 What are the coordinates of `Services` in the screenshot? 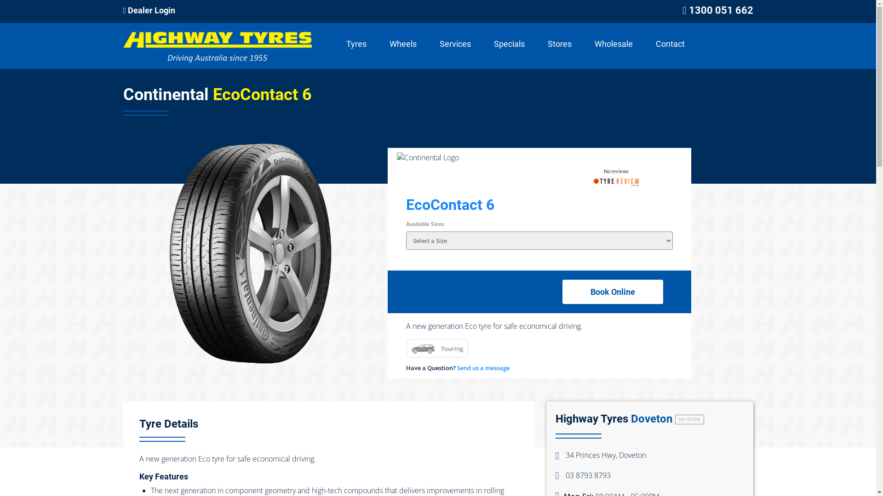 It's located at (455, 44).